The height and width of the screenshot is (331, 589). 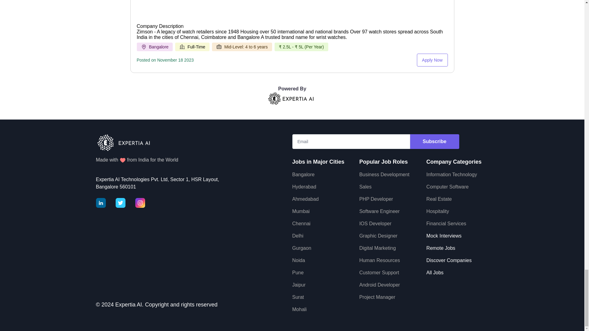 I want to click on Software Engineer, so click(x=379, y=211).